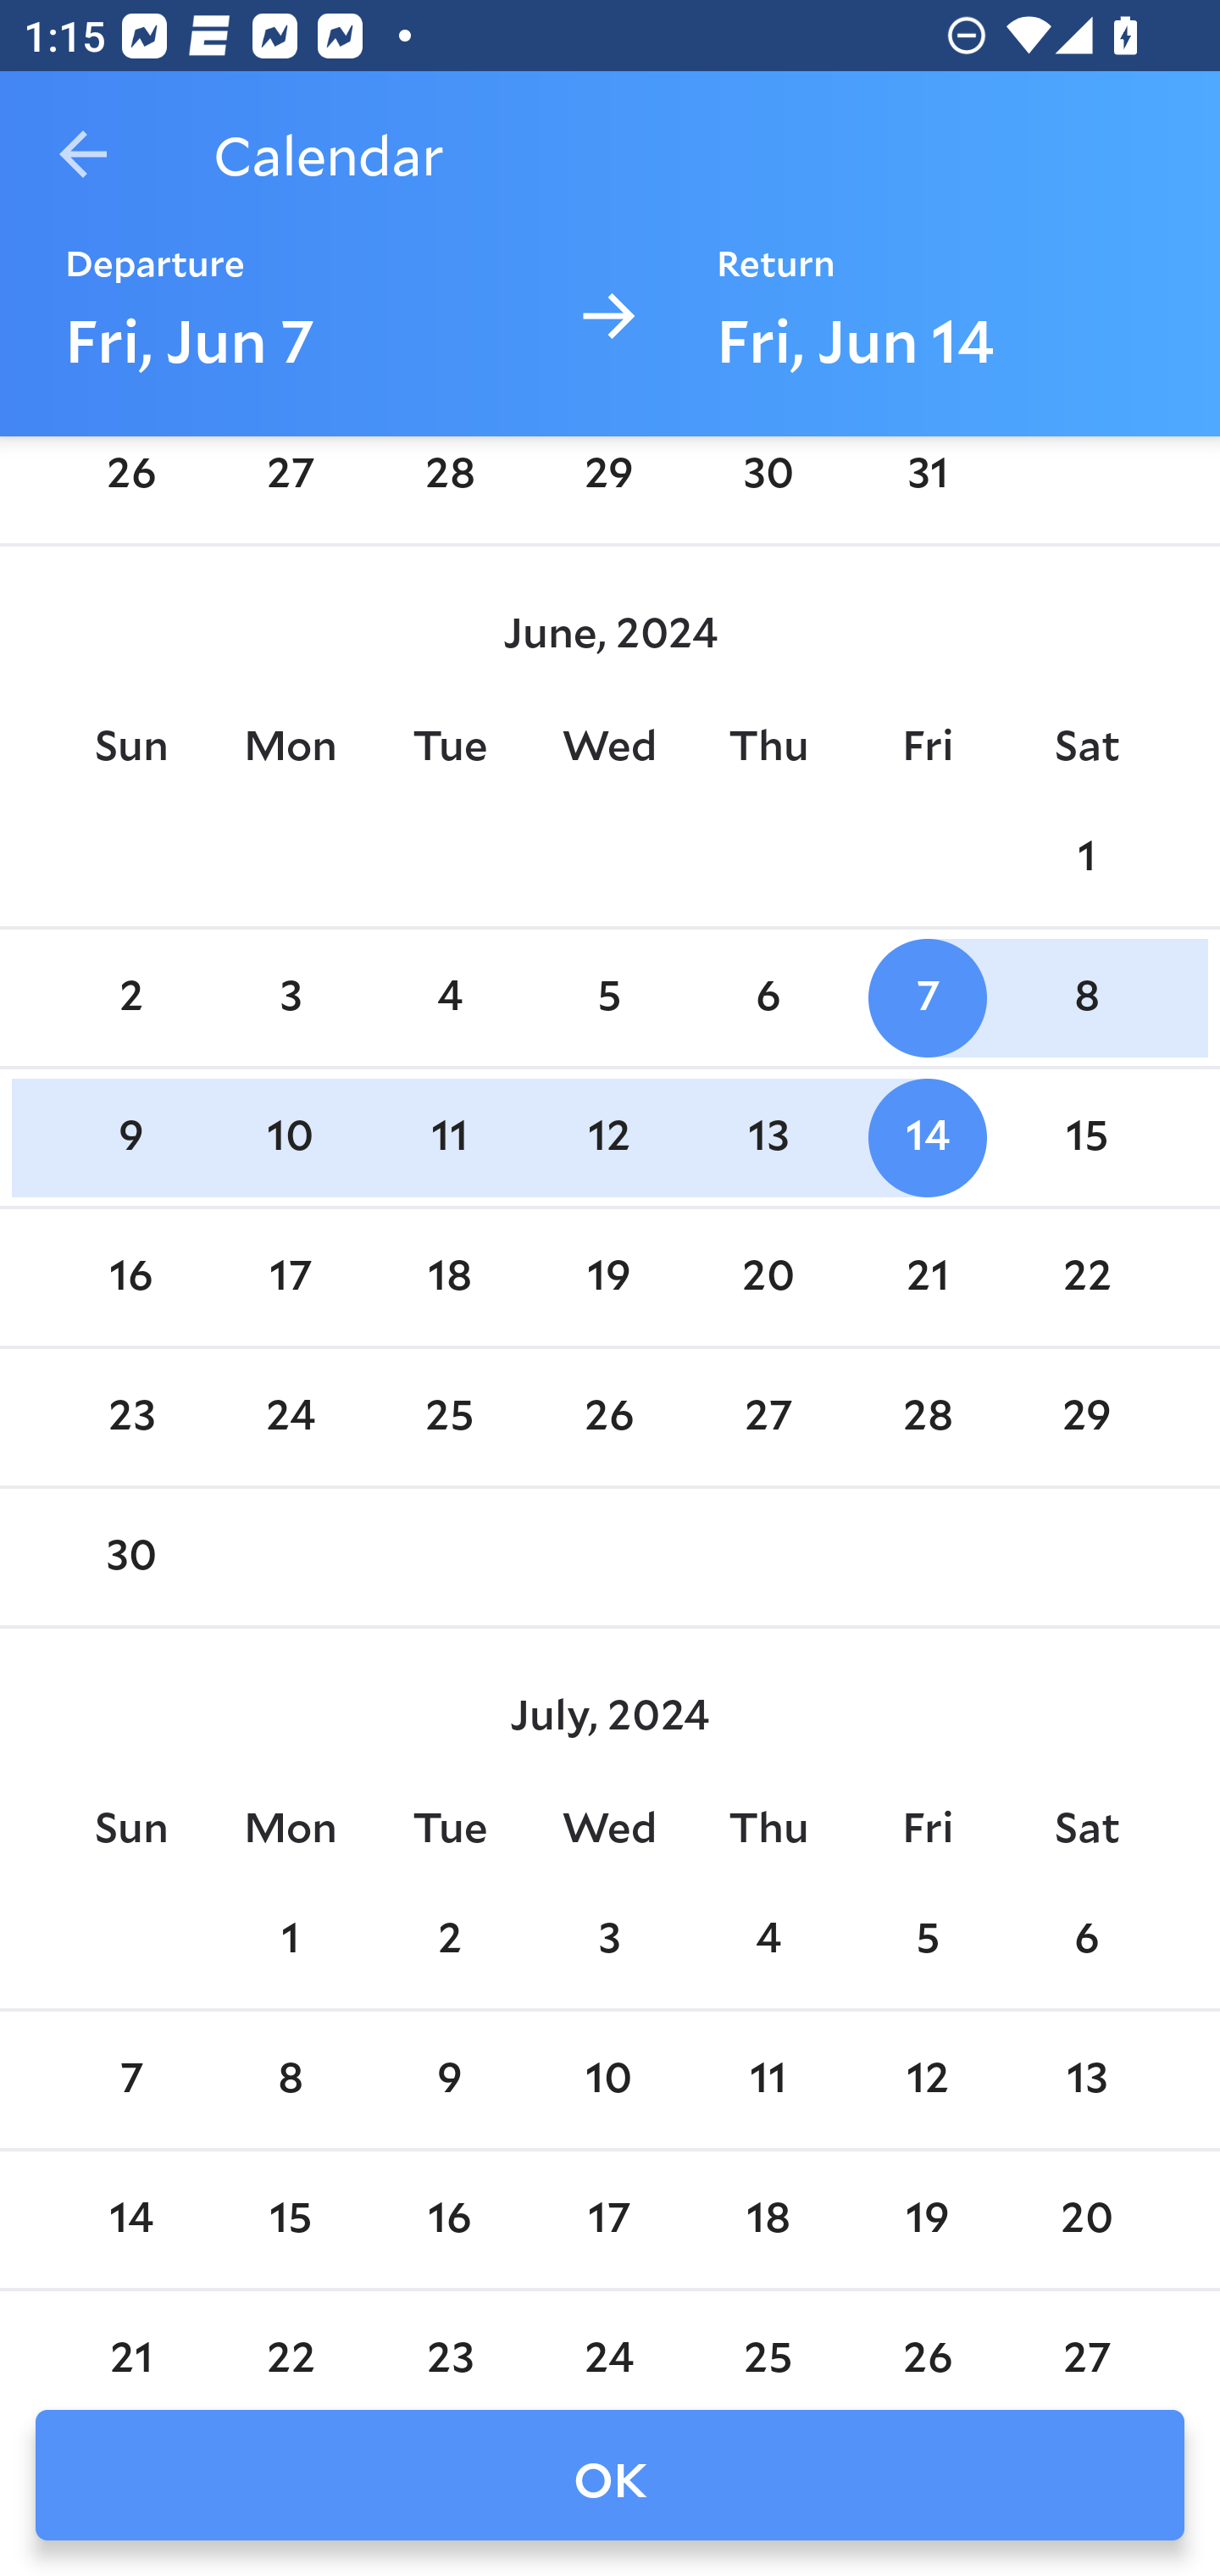 The height and width of the screenshot is (2576, 1220). What do you see at coordinates (130, 1138) in the screenshot?
I see `9` at bounding box center [130, 1138].